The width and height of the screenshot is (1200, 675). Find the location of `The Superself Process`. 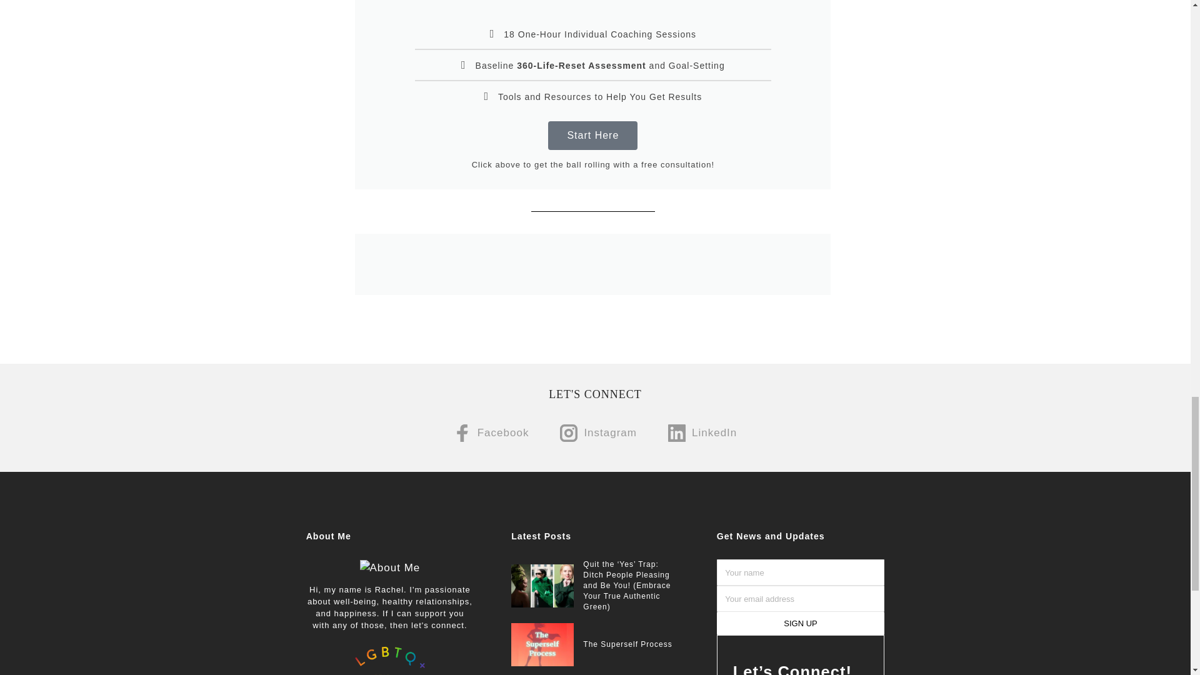

The Superself Process is located at coordinates (627, 644).